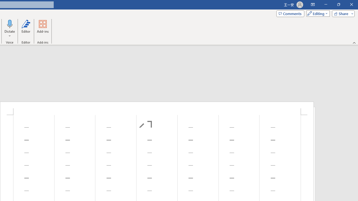 The height and width of the screenshot is (201, 358). Describe the element at coordinates (313, 4) in the screenshot. I see `Ribbon Display Options` at that location.